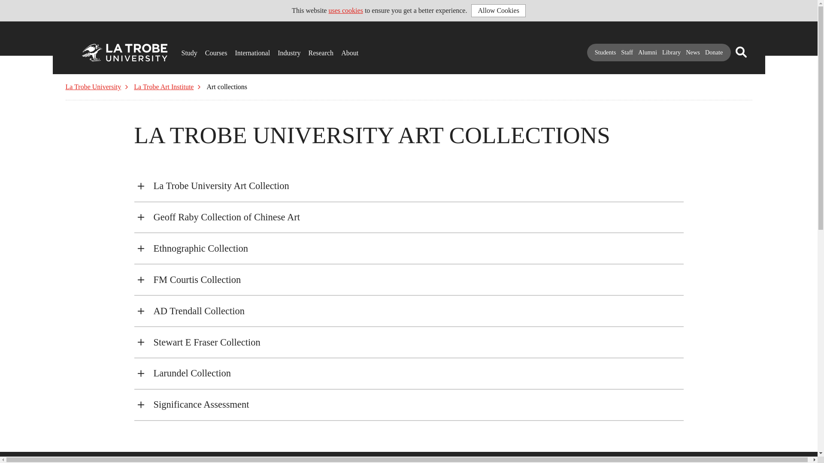 The width and height of the screenshot is (824, 463). What do you see at coordinates (345, 10) in the screenshot?
I see `uses cookies` at bounding box center [345, 10].